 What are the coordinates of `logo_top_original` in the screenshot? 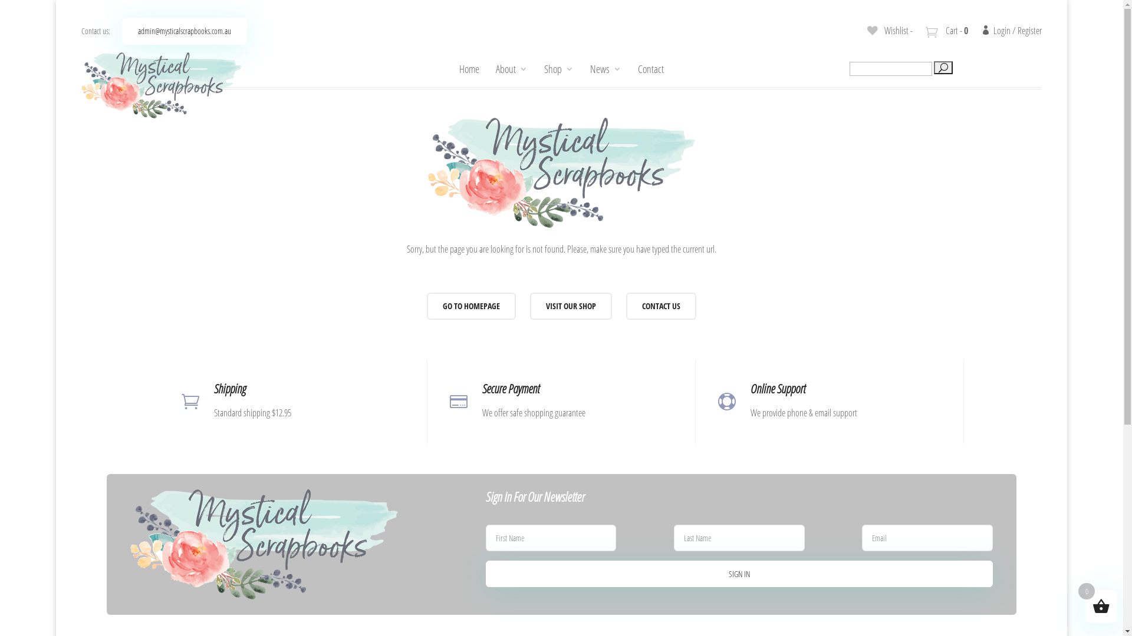 It's located at (561, 173).